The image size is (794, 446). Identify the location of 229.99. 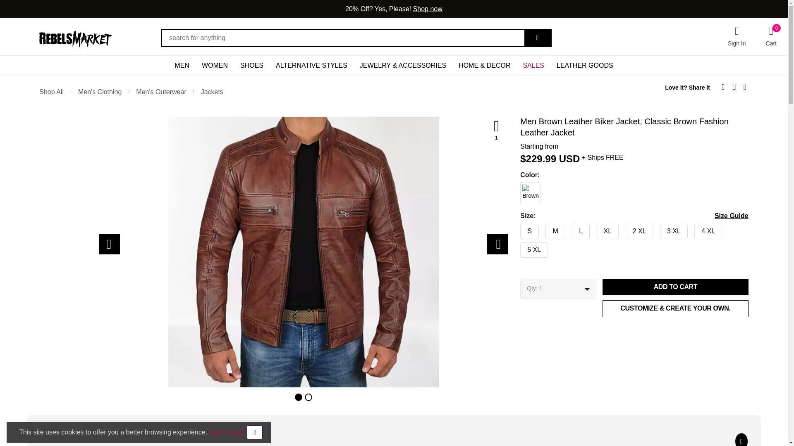
(541, 159).